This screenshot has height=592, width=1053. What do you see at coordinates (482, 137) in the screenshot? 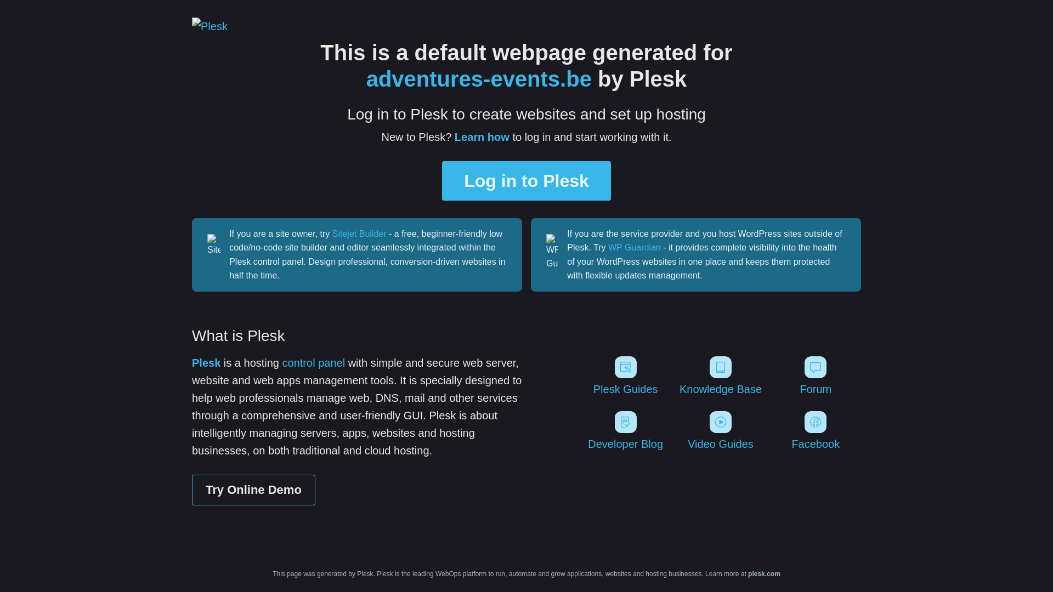
I see `Learn how` at bounding box center [482, 137].